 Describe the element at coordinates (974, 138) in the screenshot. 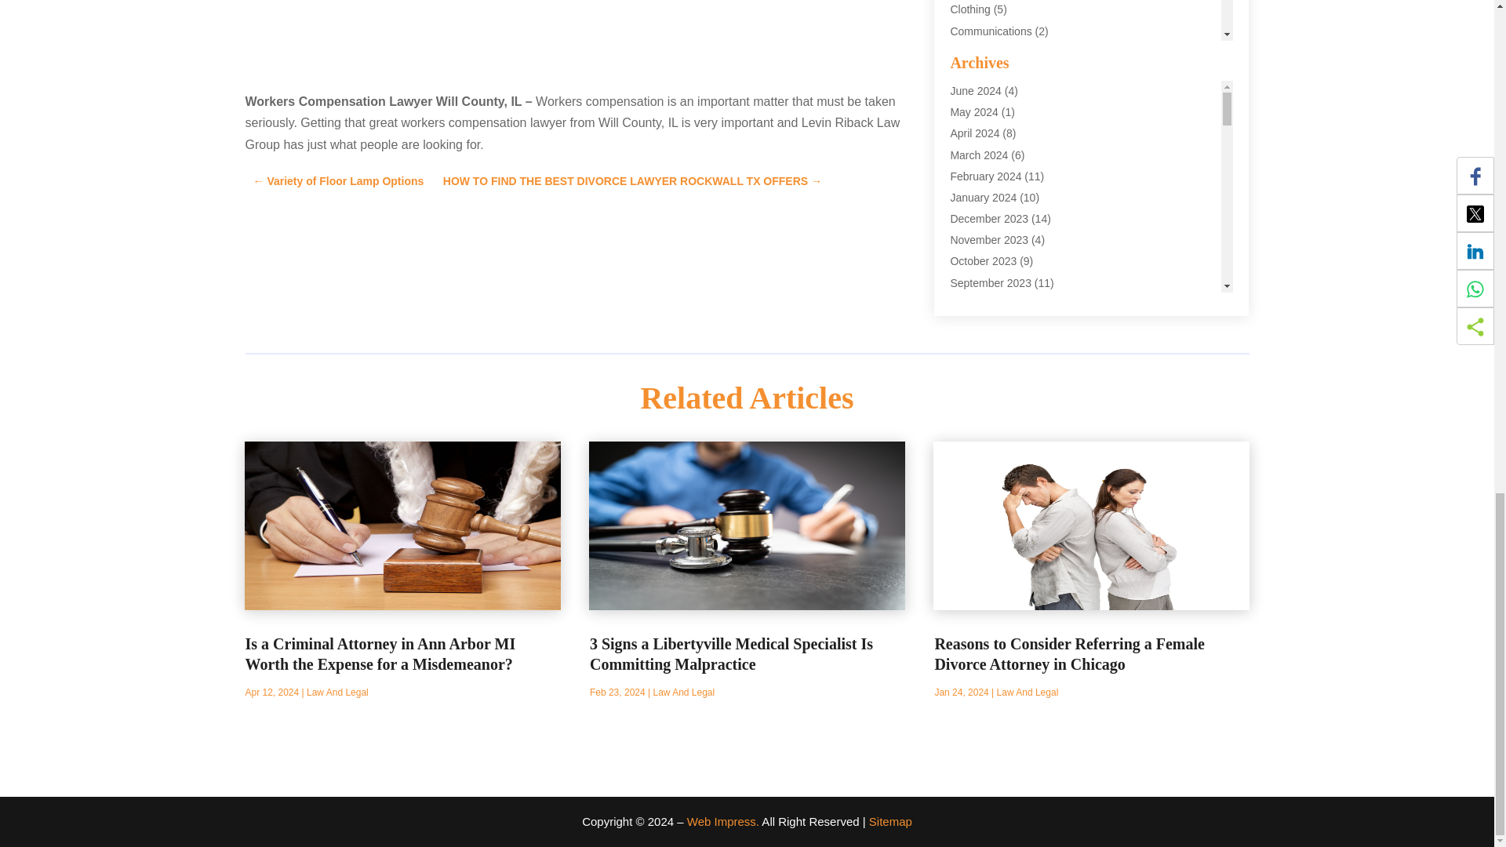

I see `Education` at that location.